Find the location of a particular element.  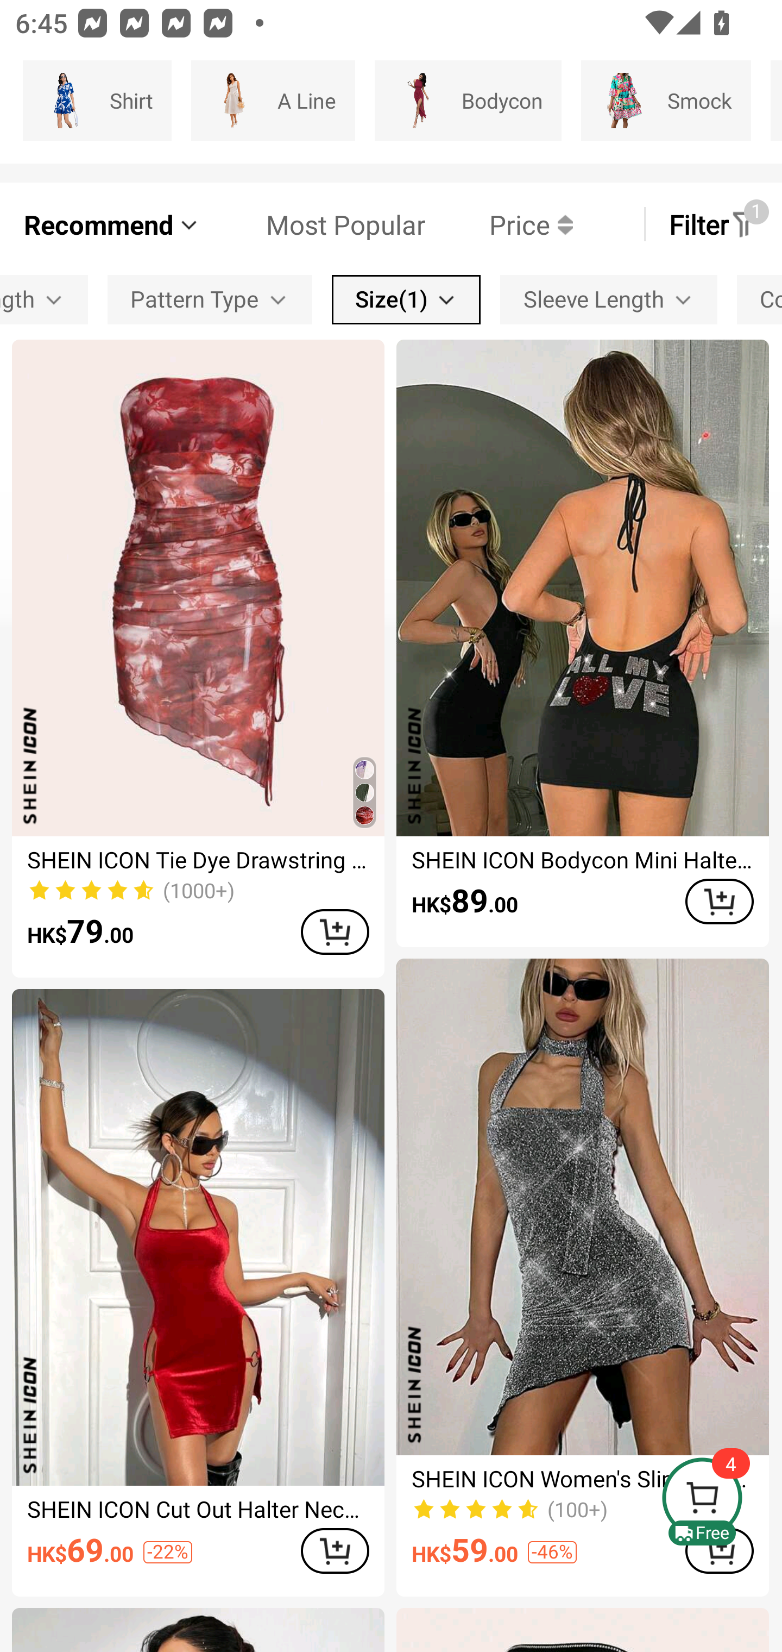

Shirt is located at coordinates (97, 101).